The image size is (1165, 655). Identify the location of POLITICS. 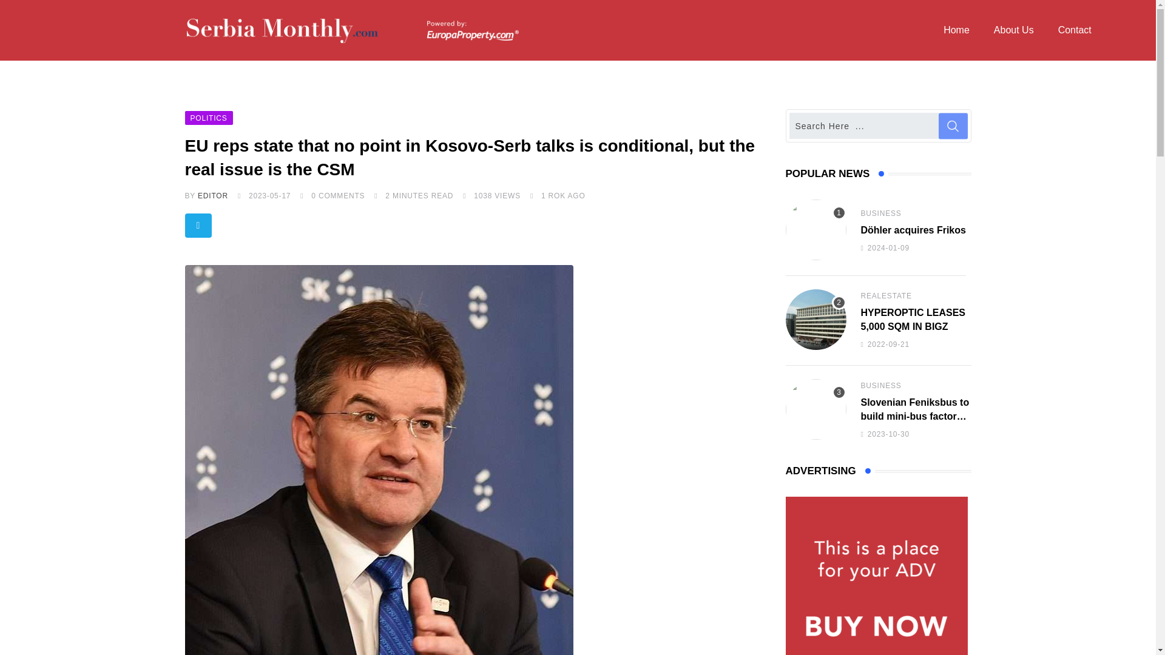
(208, 116).